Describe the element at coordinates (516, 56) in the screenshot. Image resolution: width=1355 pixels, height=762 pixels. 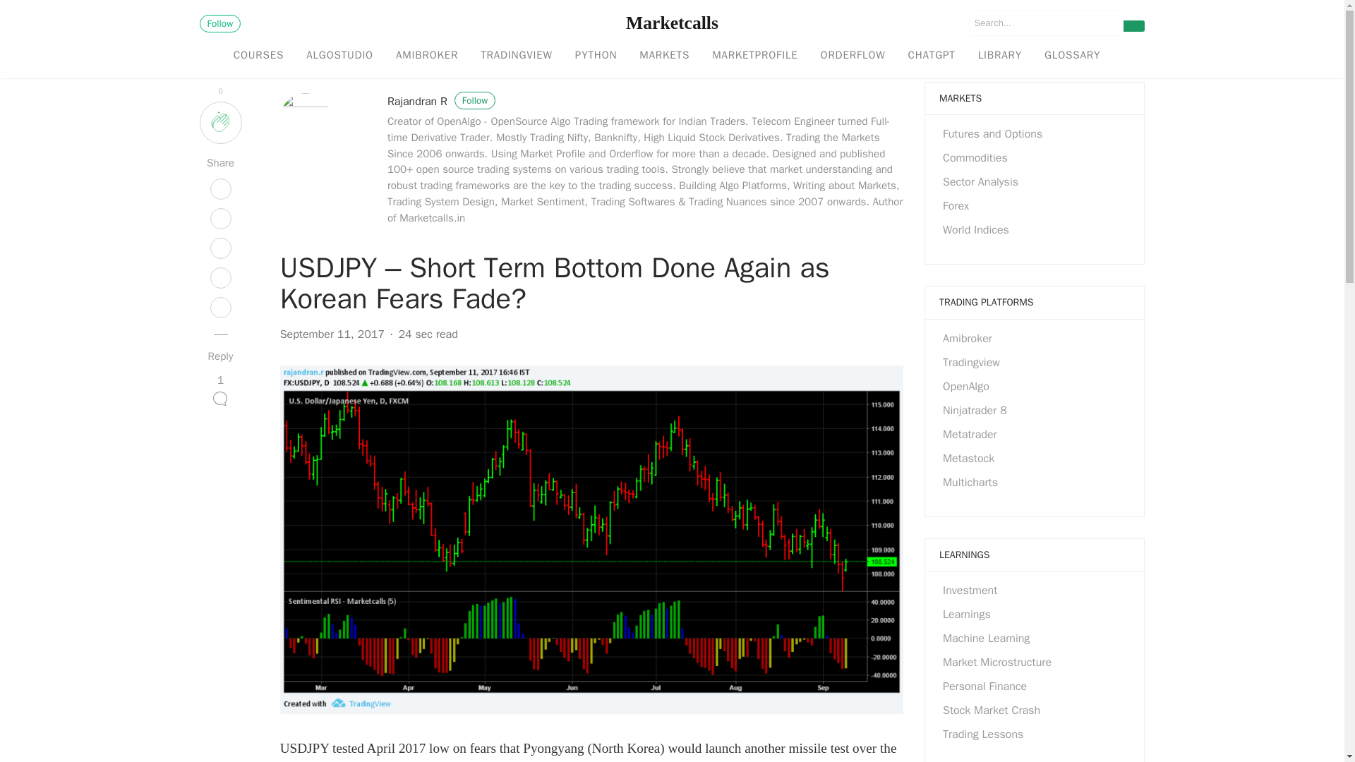
I see `TRADINGVIEW` at that location.